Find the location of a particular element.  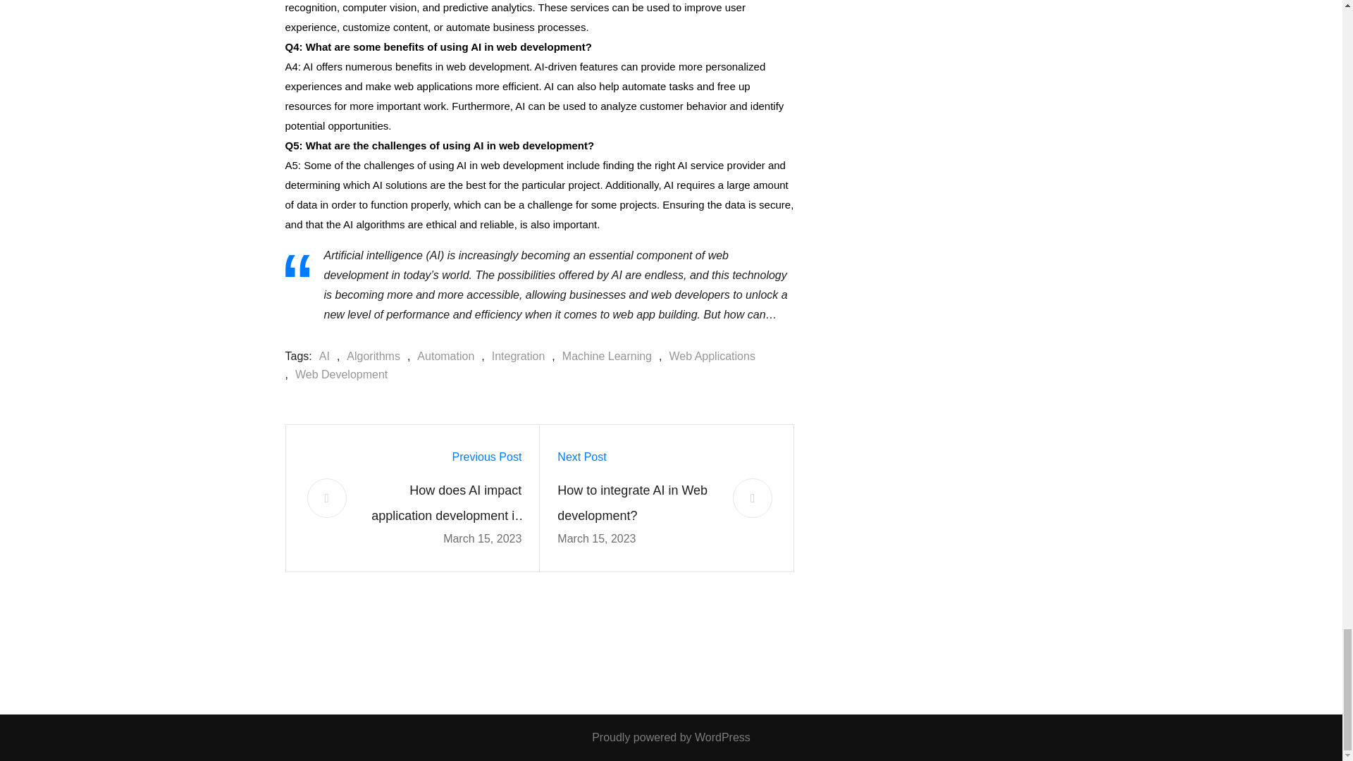

How does AI impact application development in future? is located at coordinates (443, 503).